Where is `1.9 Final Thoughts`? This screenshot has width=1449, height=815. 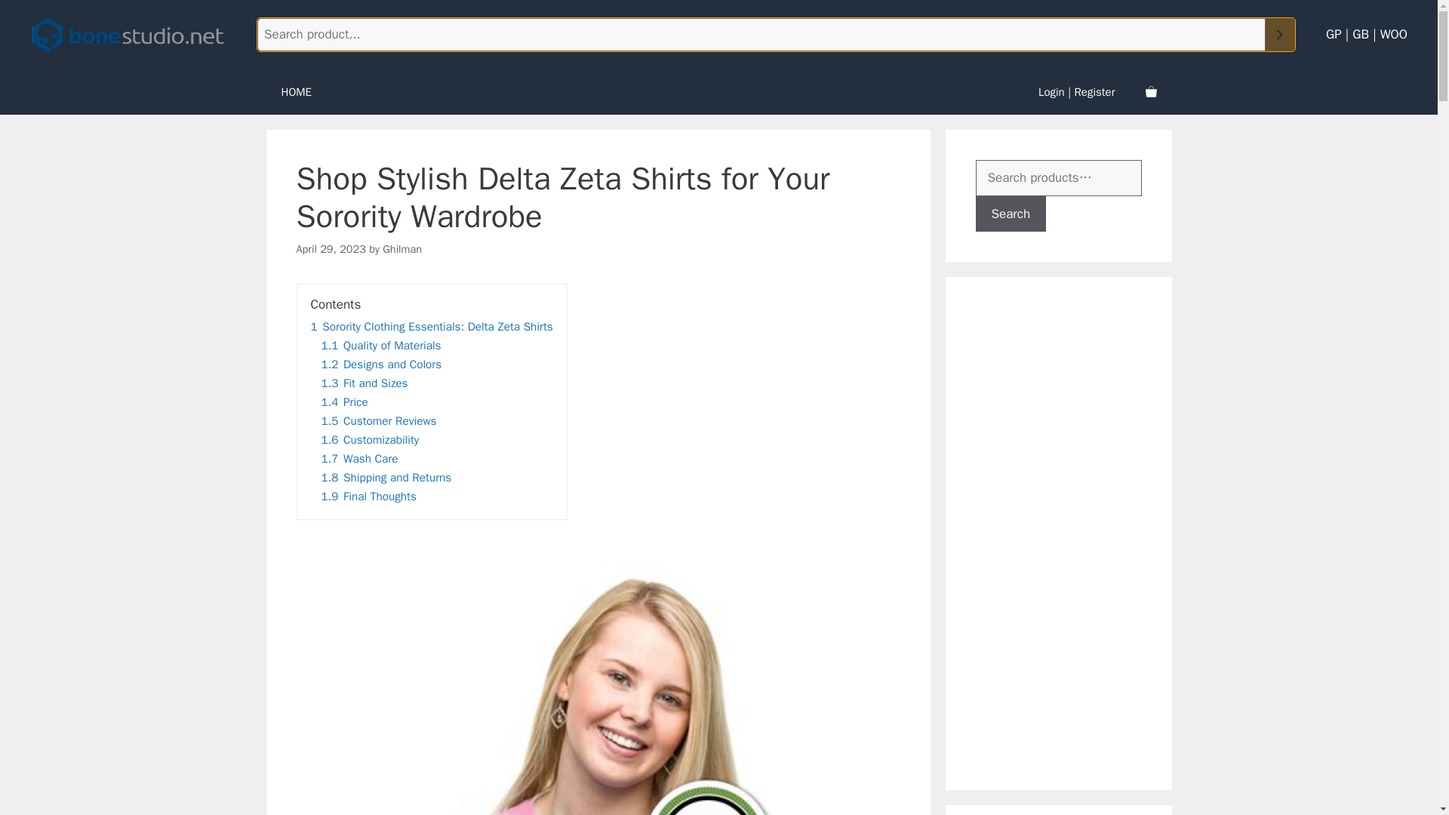
1.9 Final Thoughts is located at coordinates (369, 497).